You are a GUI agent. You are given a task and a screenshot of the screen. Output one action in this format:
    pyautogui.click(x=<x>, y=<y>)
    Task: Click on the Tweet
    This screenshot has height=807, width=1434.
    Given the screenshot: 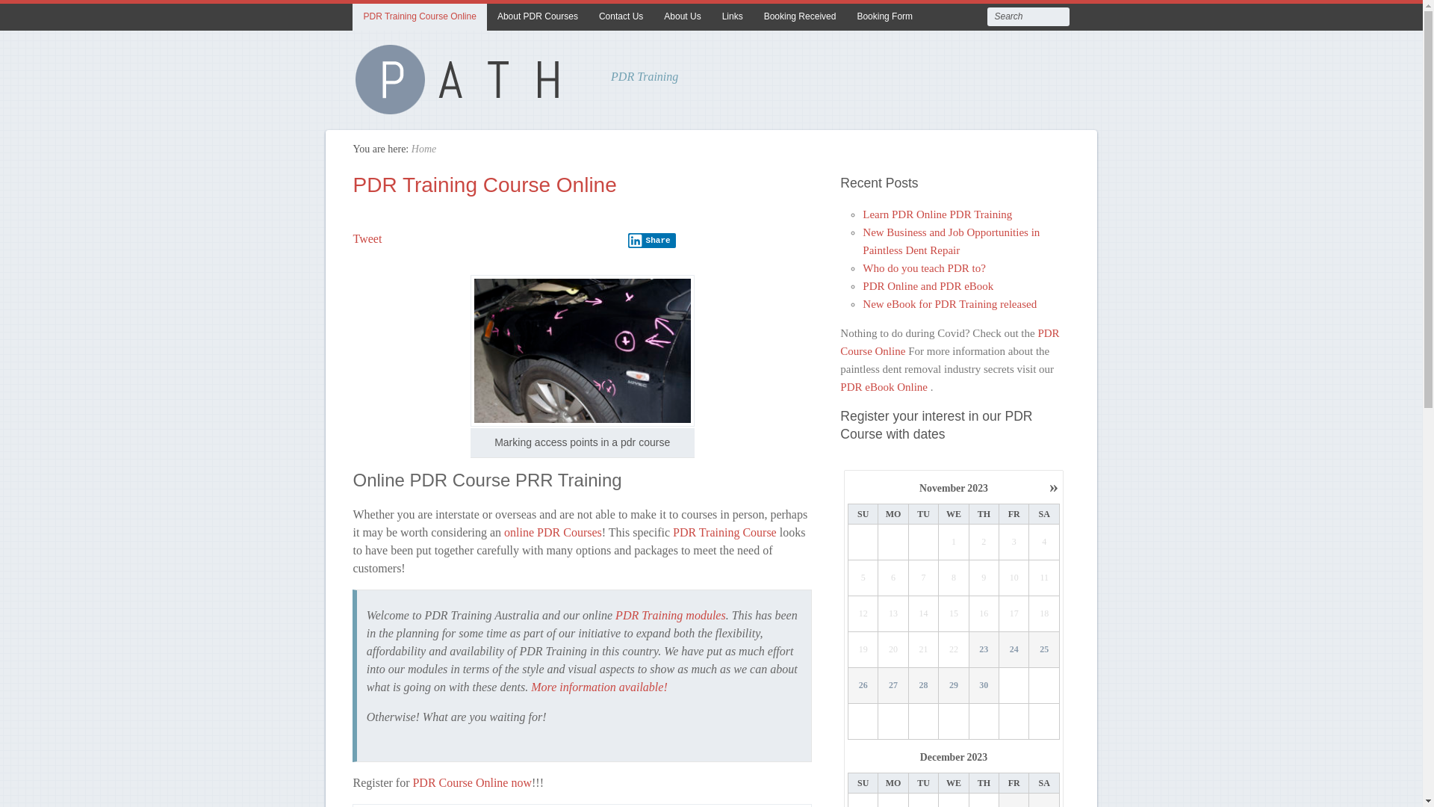 What is the action you would take?
    pyautogui.click(x=367, y=239)
    